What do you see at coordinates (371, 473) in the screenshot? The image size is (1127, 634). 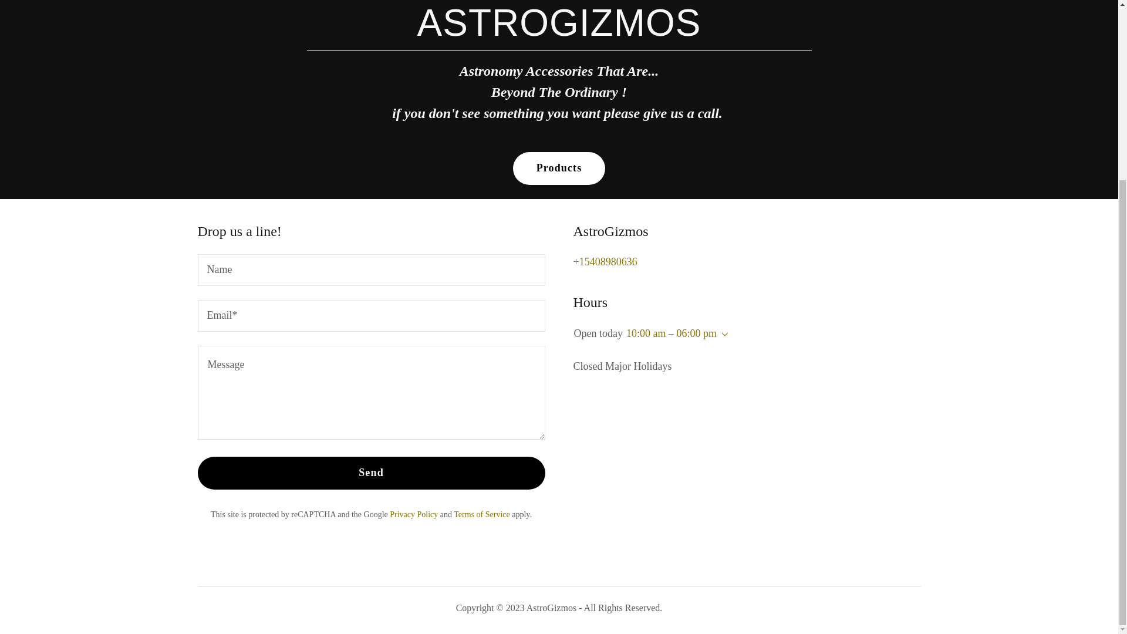 I see `Send` at bounding box center [371, 473].